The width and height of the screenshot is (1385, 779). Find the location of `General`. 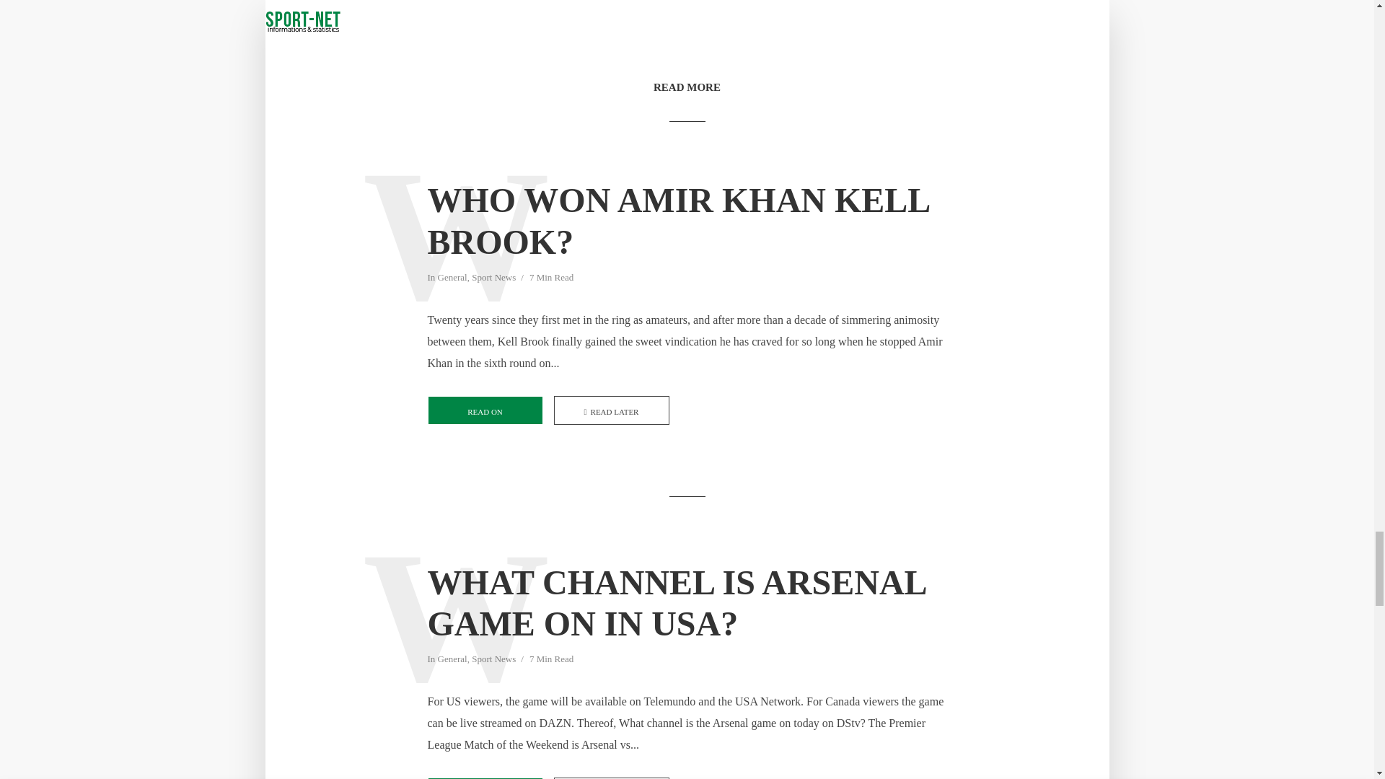

General is located at coordinates (452, 660).